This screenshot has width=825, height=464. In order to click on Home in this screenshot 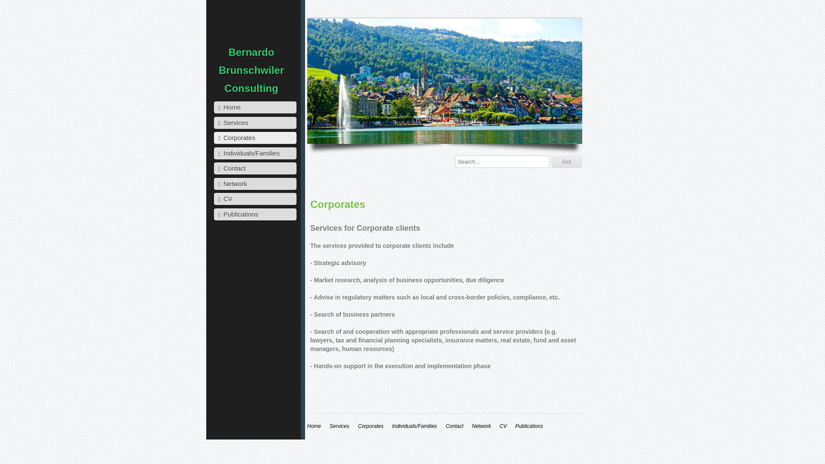, I will do `click(255, 107)`.